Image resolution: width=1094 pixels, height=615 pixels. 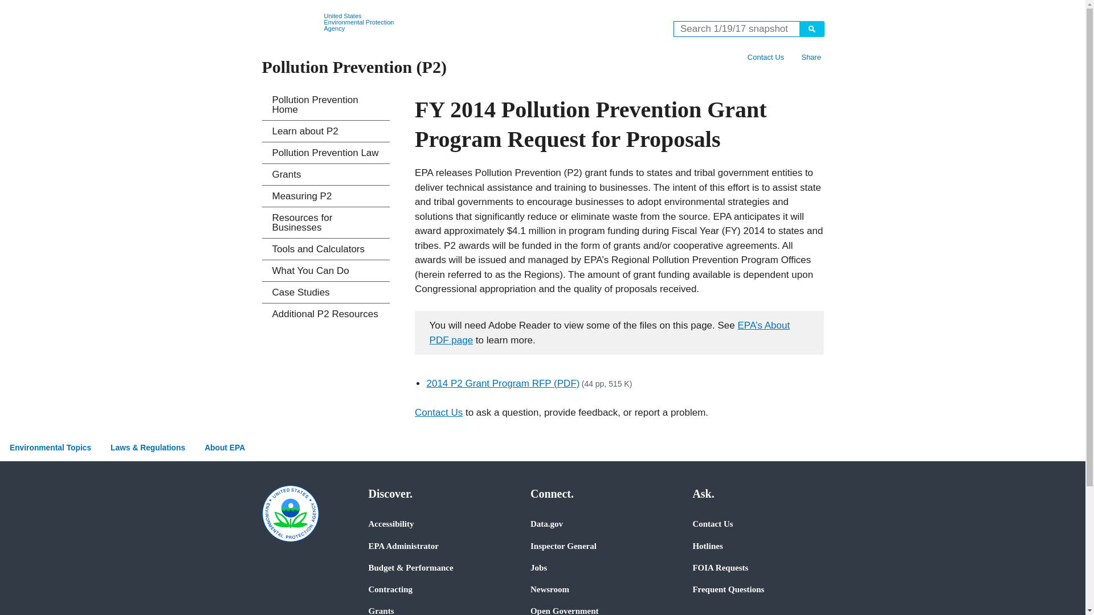 I want to click on Learn about P2, so click(x=326, y=131).